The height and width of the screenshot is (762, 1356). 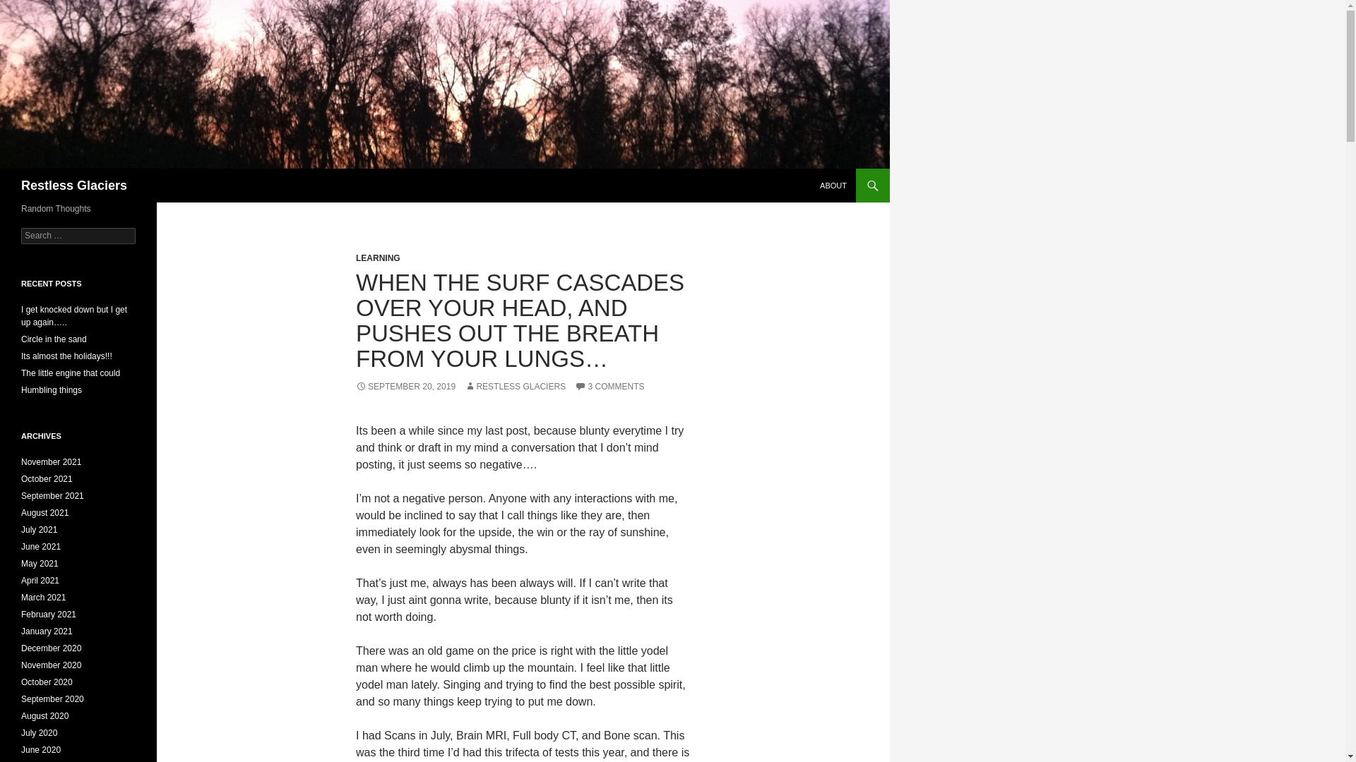 I want to click on October 2021, so click(x=47, y=478).